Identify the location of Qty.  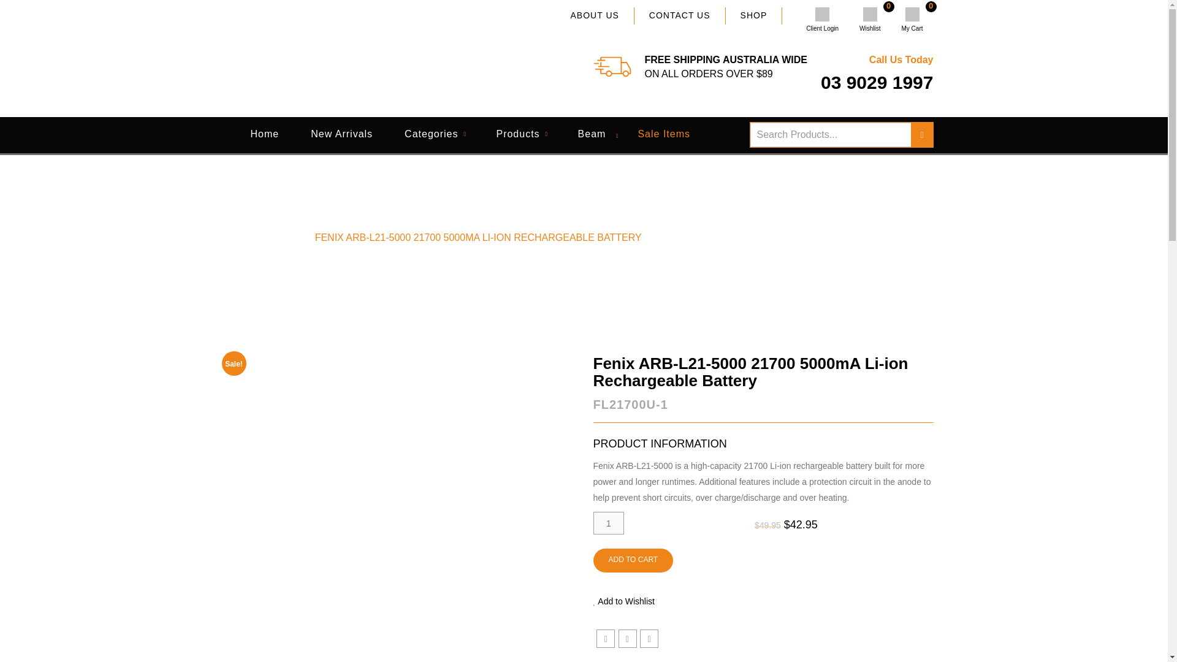
(912, 20).